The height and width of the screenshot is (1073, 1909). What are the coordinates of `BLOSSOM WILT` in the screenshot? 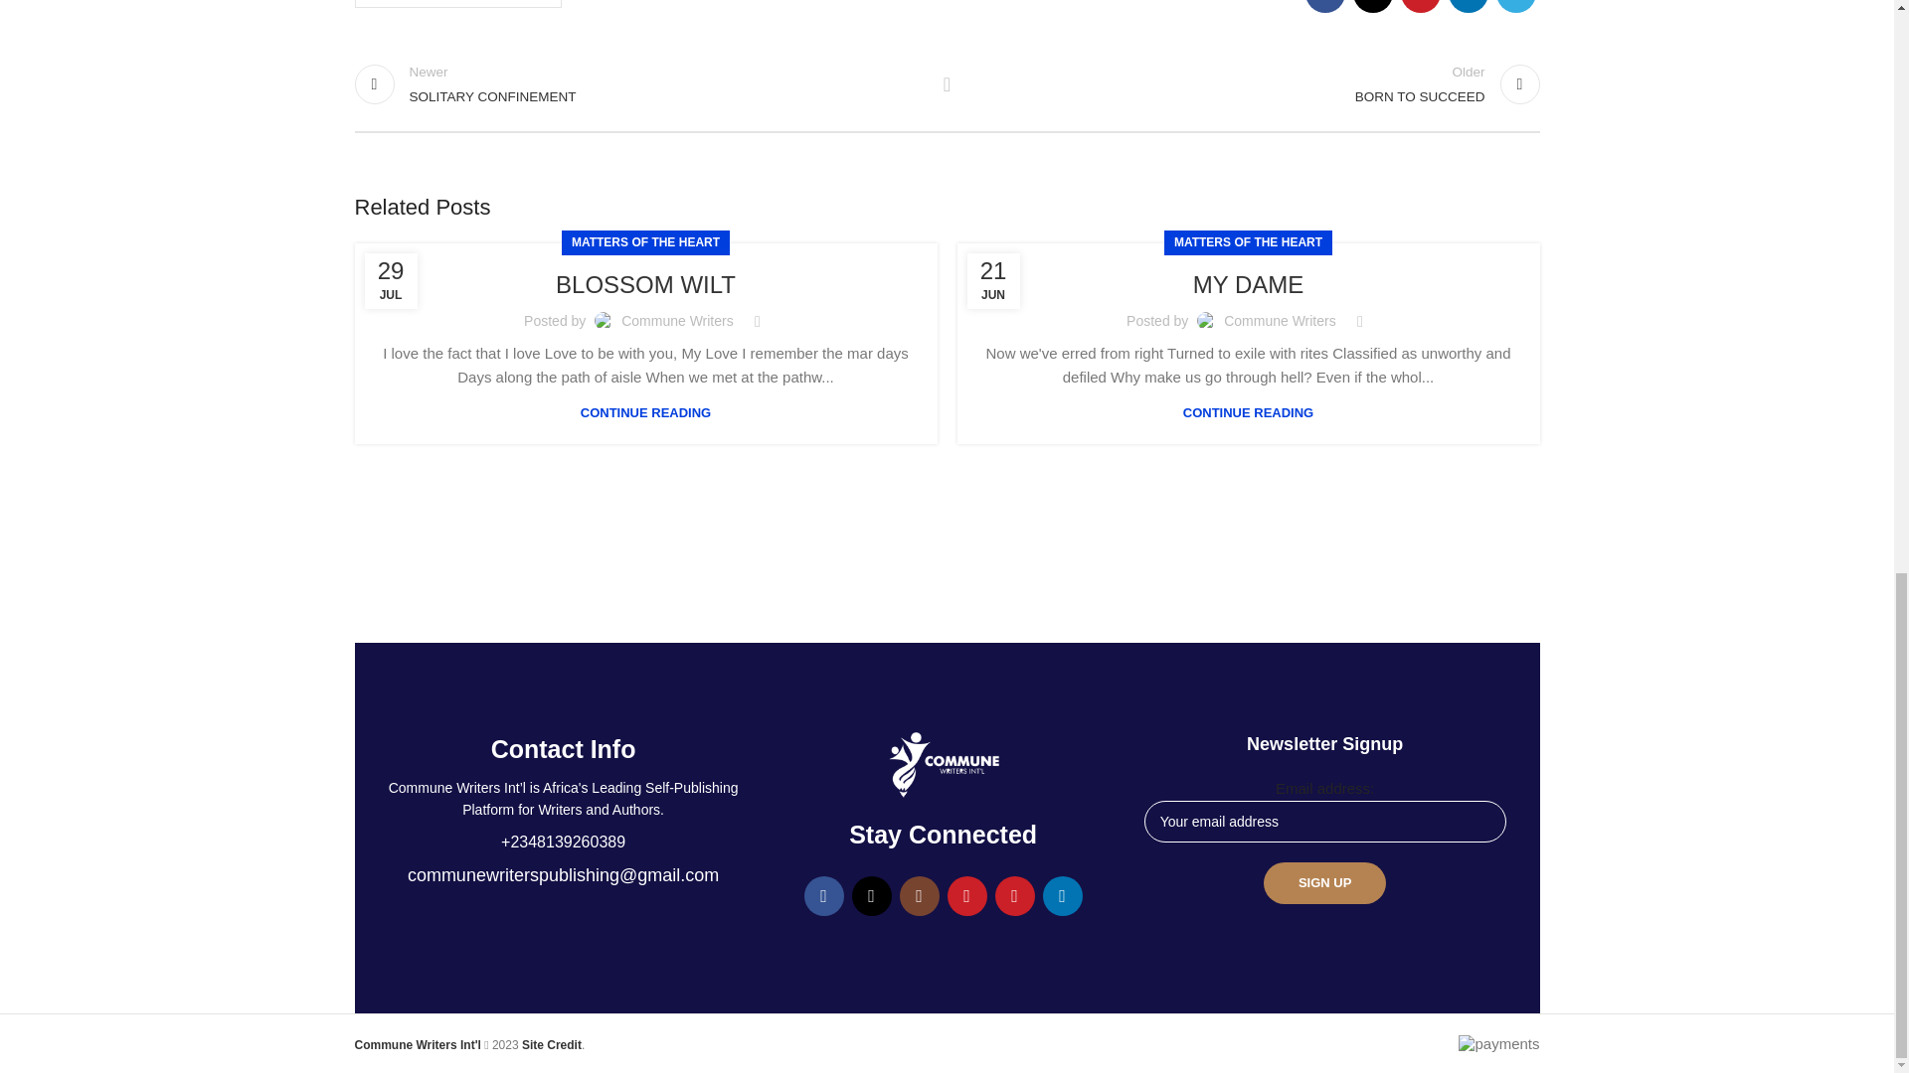 It's located at (1253, 83).